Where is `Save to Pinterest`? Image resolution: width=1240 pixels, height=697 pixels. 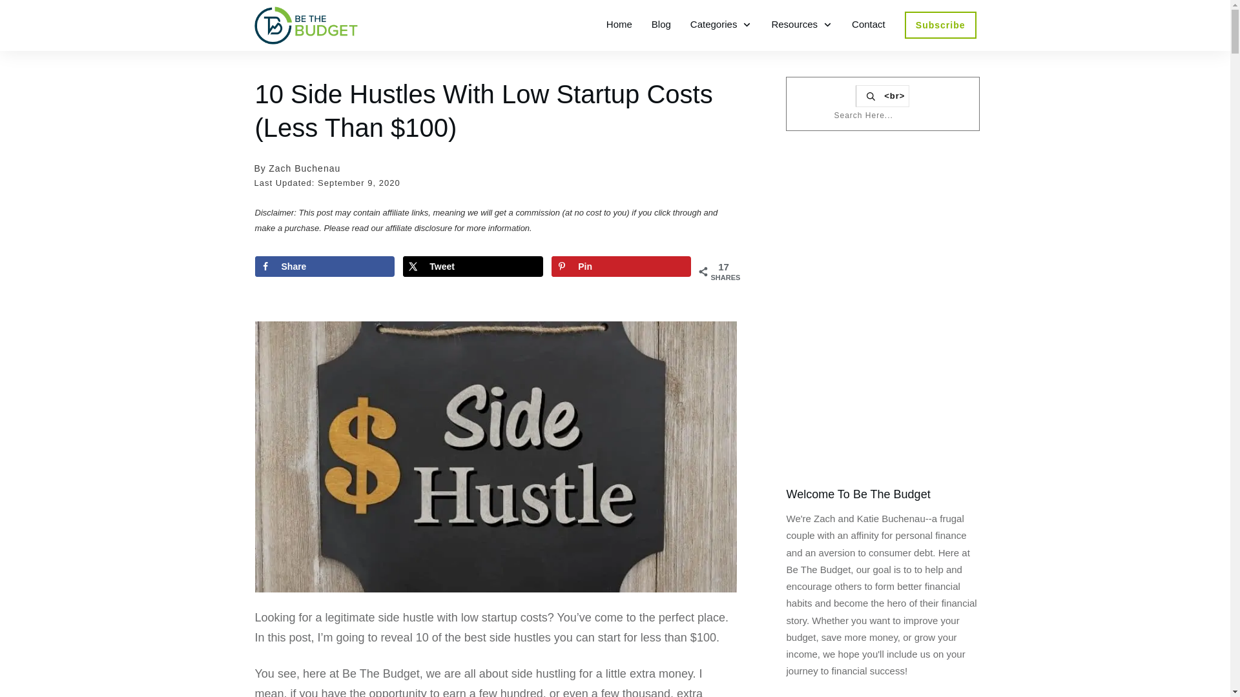
Save to Pinterest is located at coordinates (621, 266).